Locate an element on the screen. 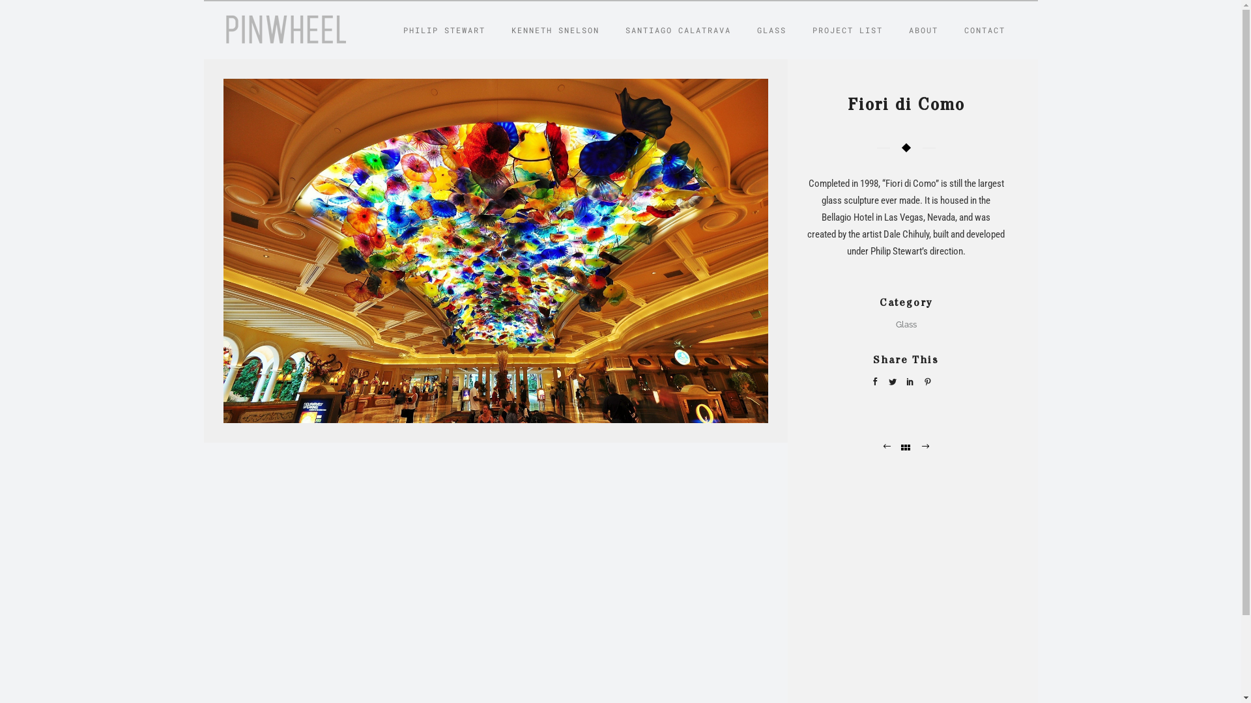  SANTIAGO CALATRAVA is located at coordinates (678, 30).